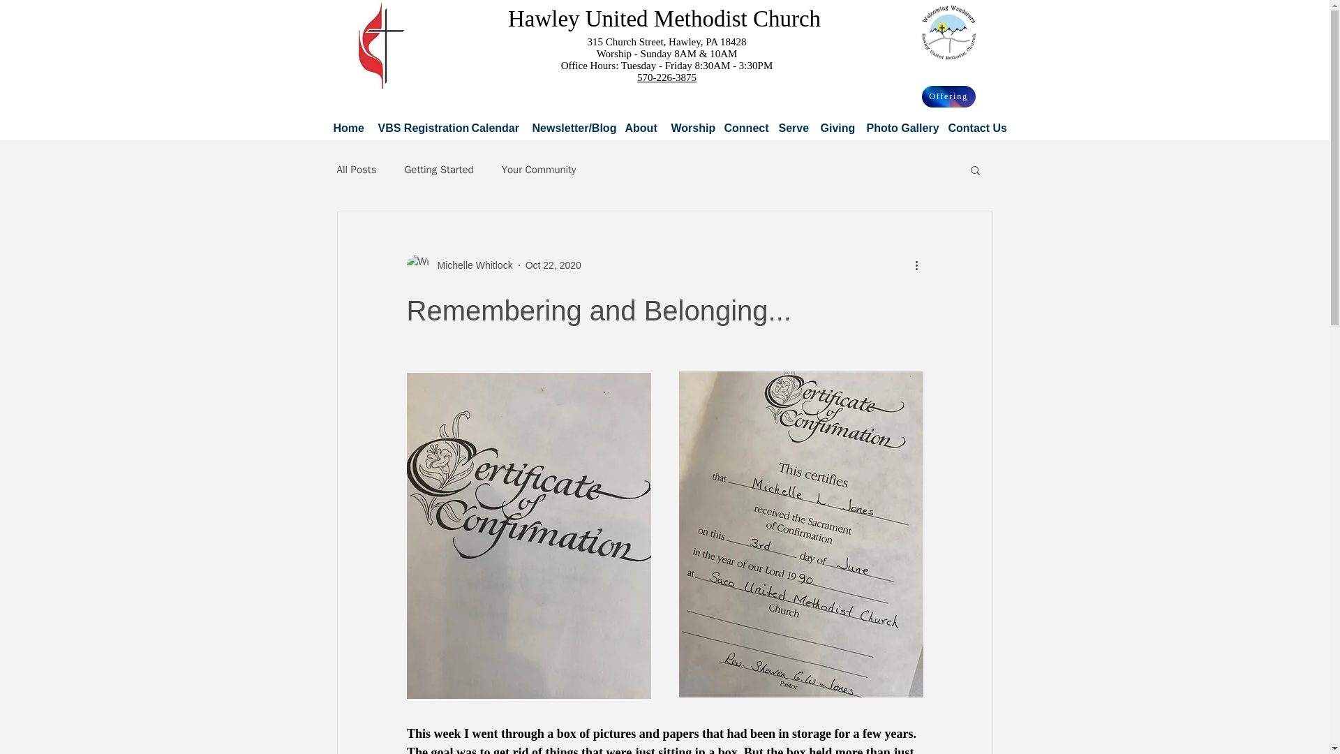 Image resolution: width=1340 pixels, height=754 pixels. I want to click on Calendar, so click(493, 128).